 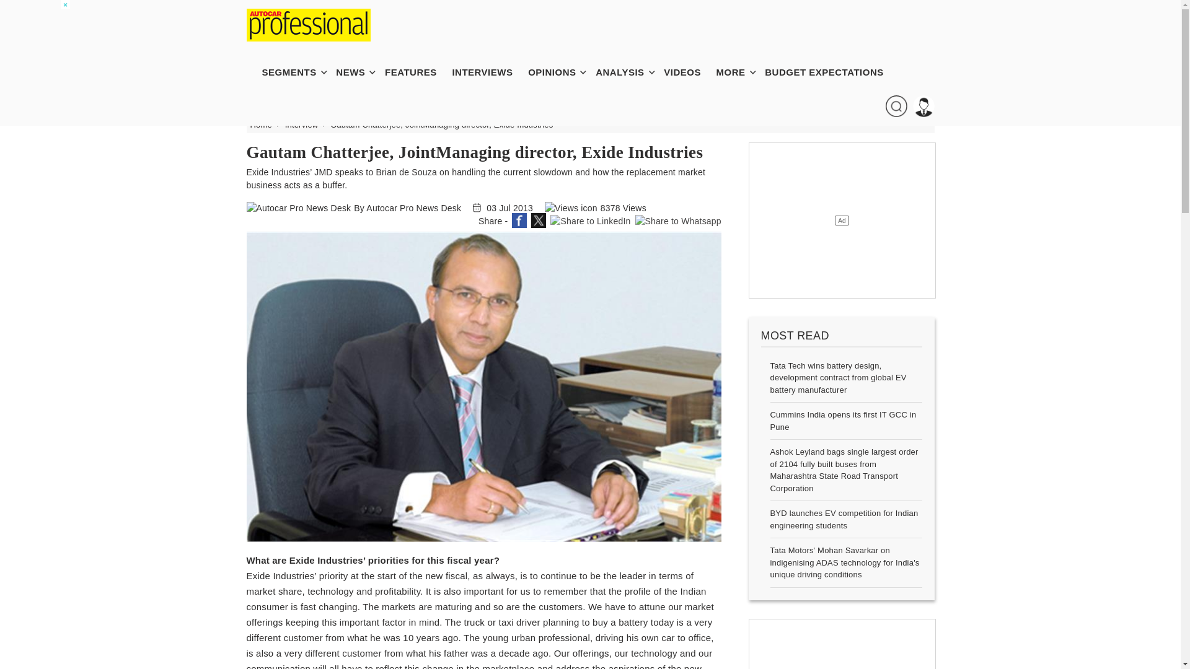 I want to click on MORE, so click(x=737, y=72).